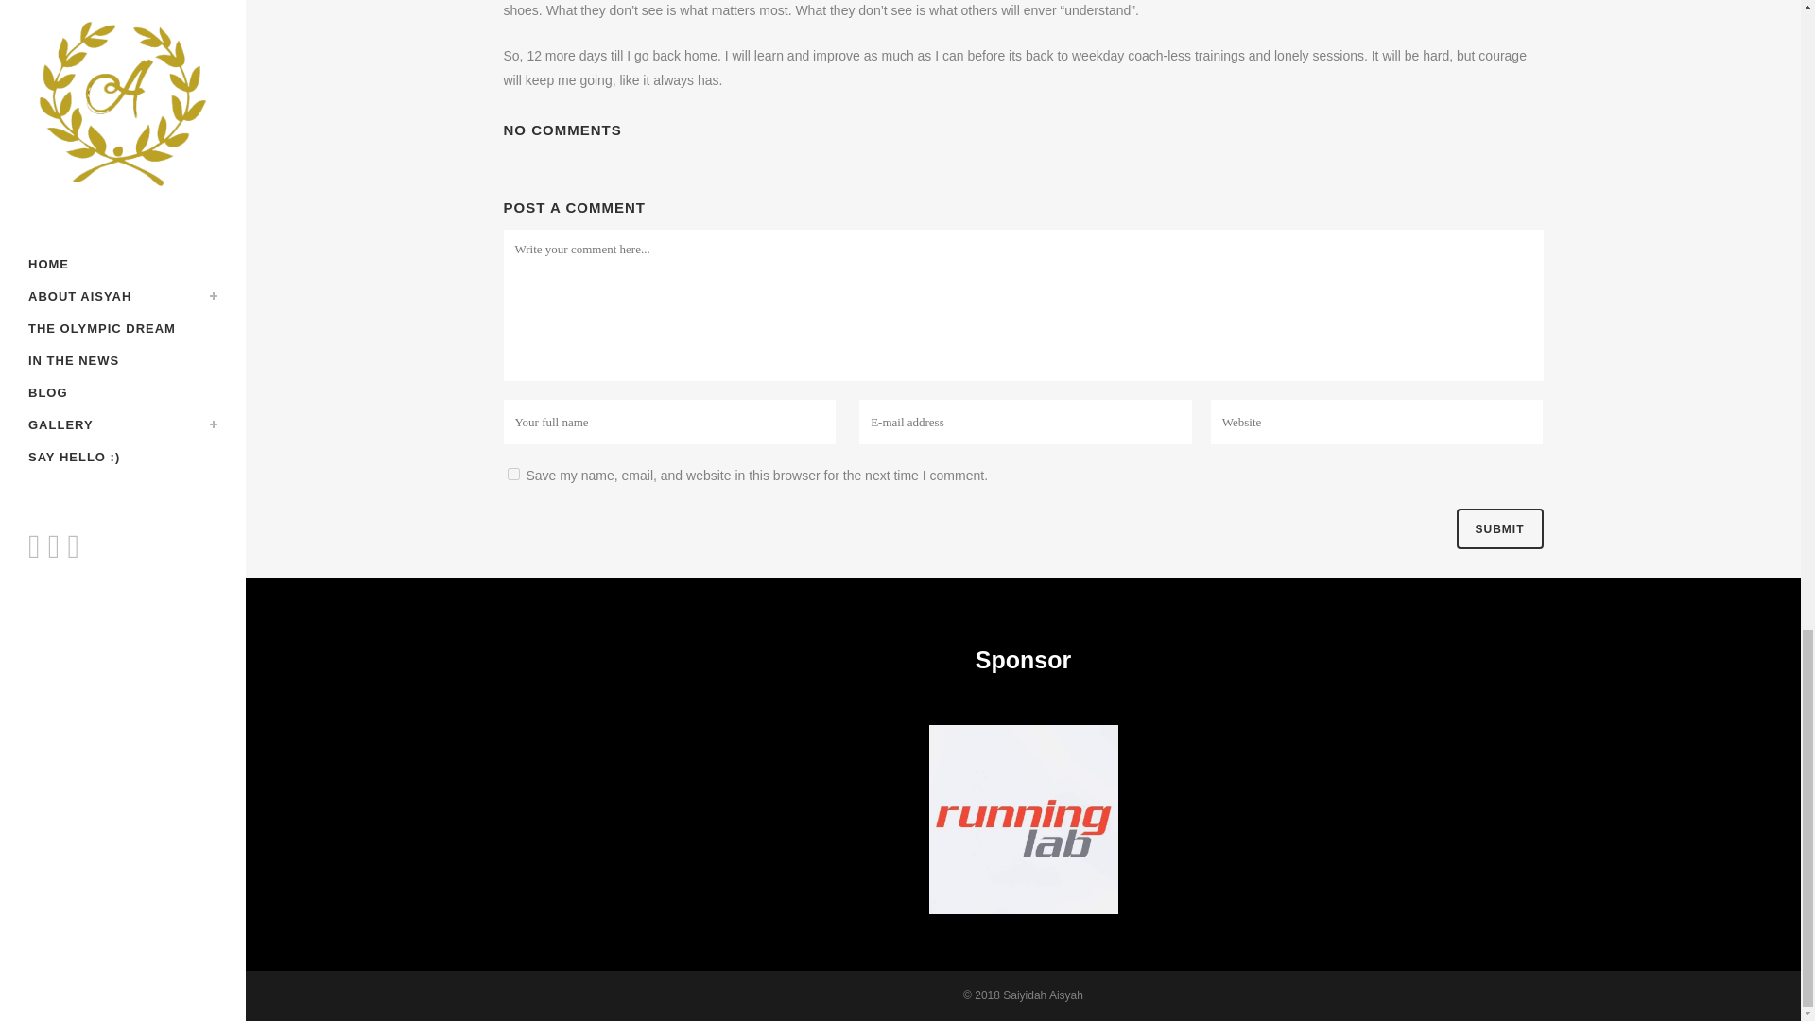 The image size is (1815, 1021). Describe the element at coordinates (1499, 528) in the screenshot. I see `Submit` at that location.